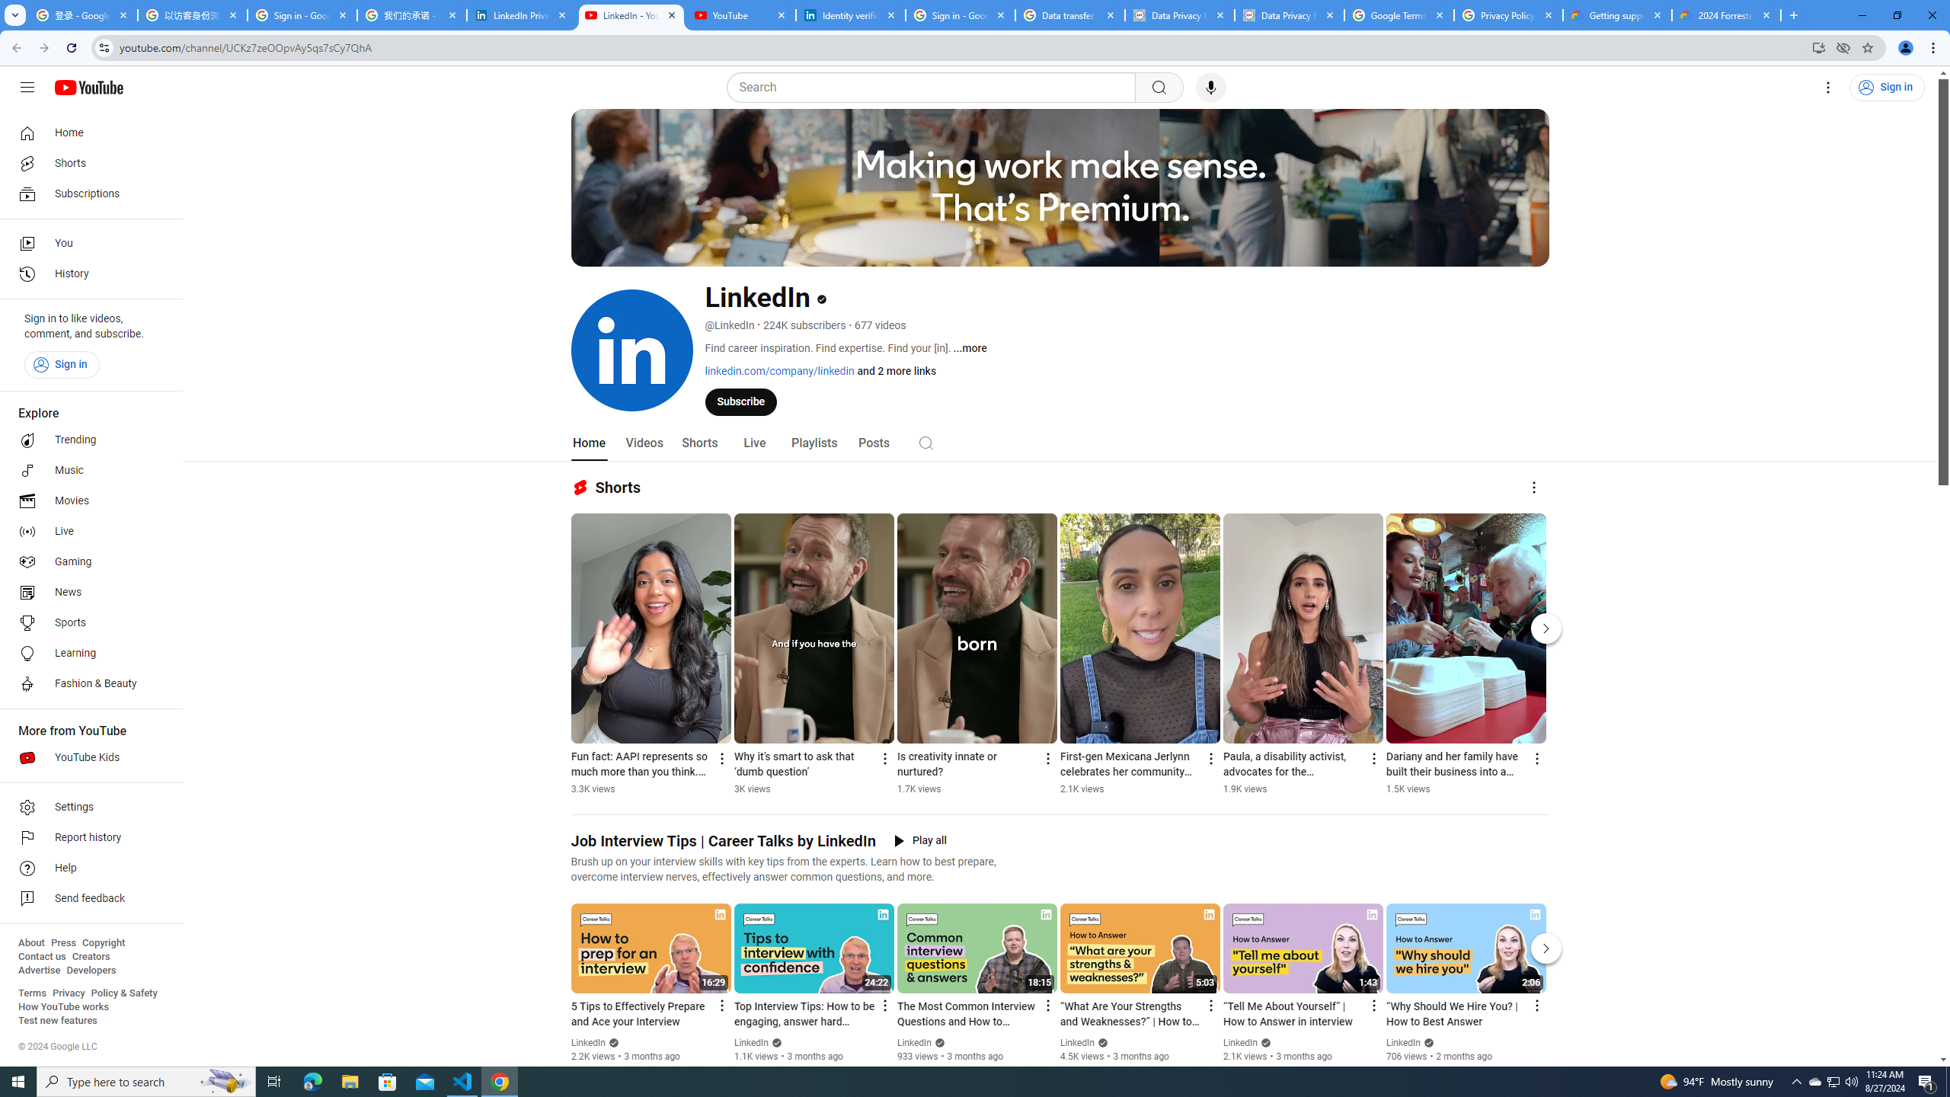 This screenshot has width=1950, height=1097. Describe the element at coordinates (1862, 15) in the screenshot. I see `Minimize` at that location.